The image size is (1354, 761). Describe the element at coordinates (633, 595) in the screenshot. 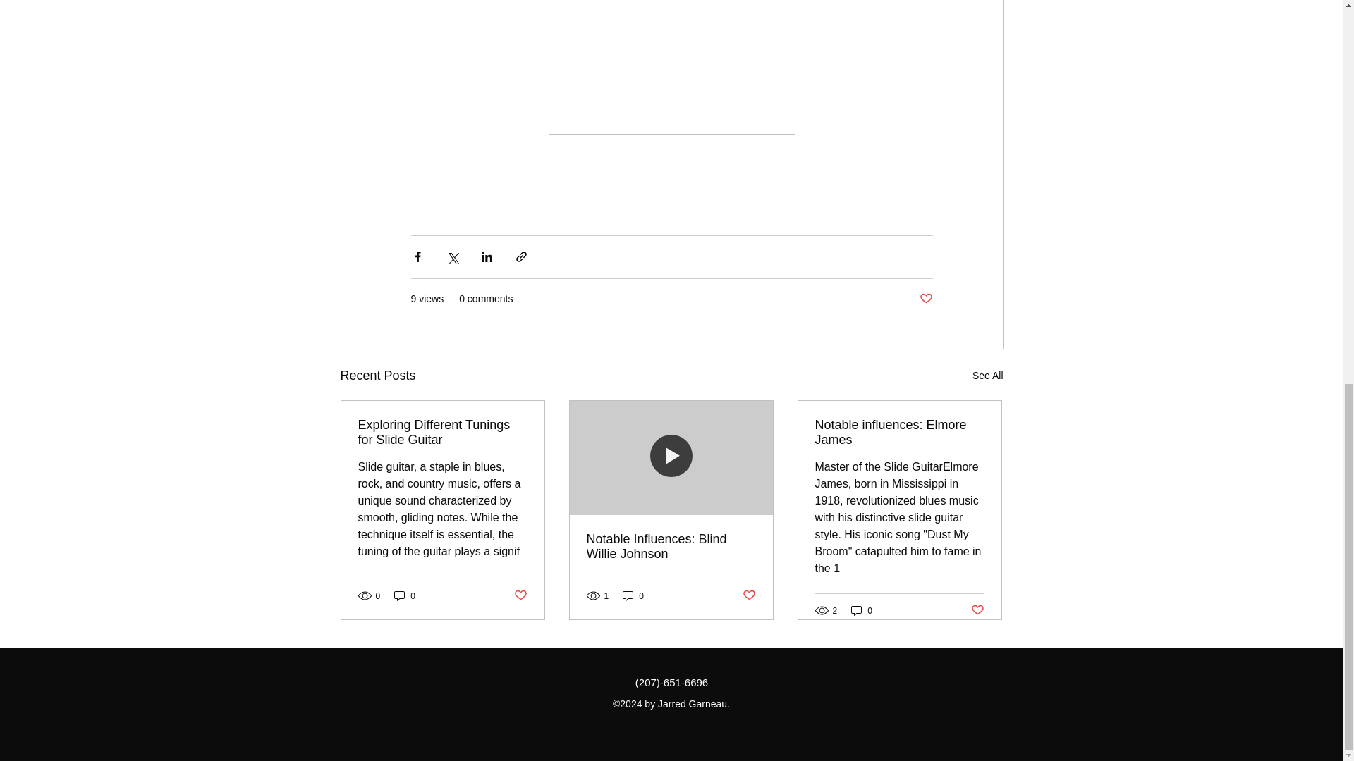

I see `0` at that location.